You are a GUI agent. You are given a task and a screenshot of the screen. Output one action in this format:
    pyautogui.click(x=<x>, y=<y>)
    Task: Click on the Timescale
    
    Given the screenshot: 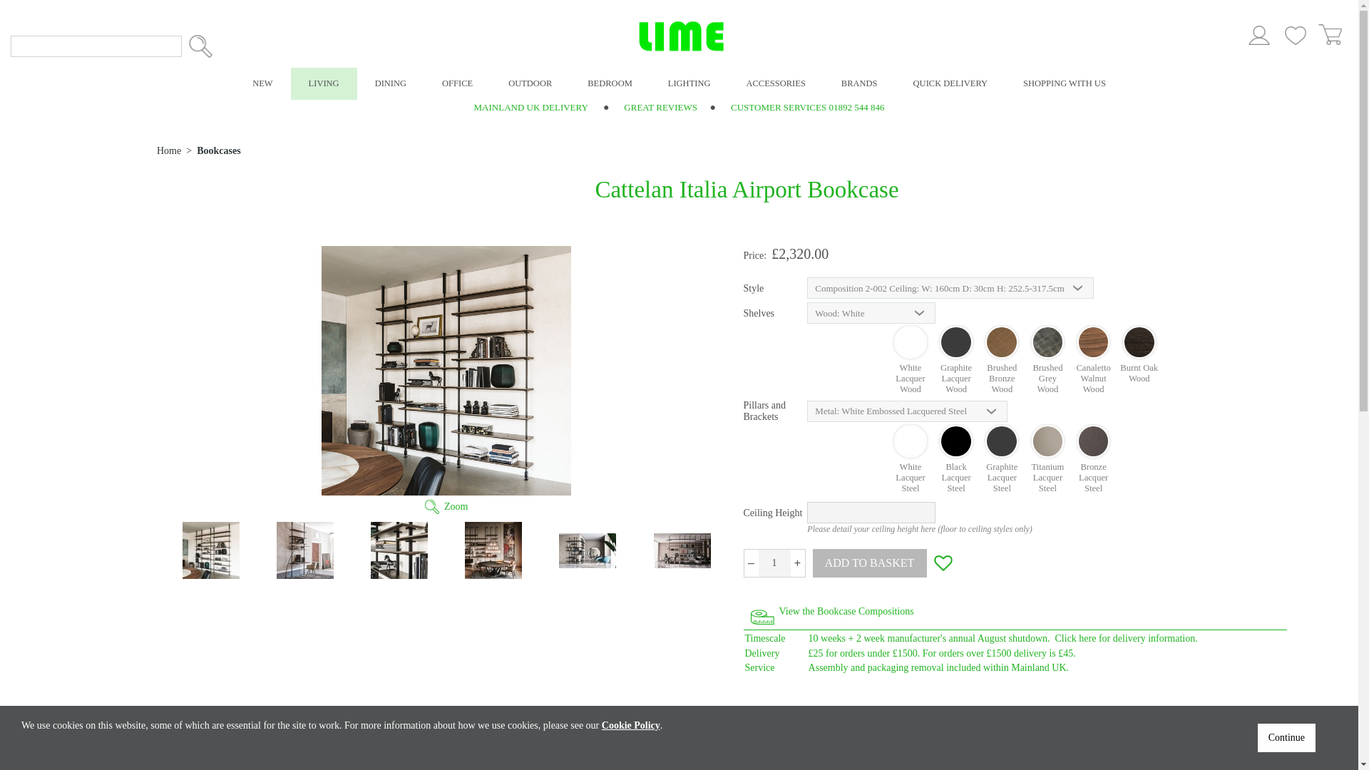 What is the action you would take?
    pyautogui.click(x=770, y=638)
    